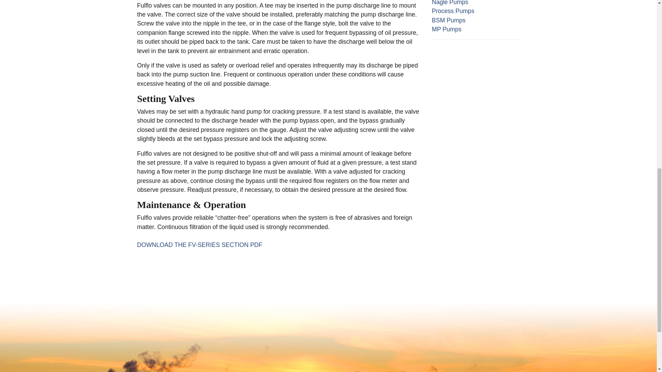 The image size is (662, 372). Describe the element at coordinates (450, 3) in the screenshot. I see `Nagle Pumps` at that location.